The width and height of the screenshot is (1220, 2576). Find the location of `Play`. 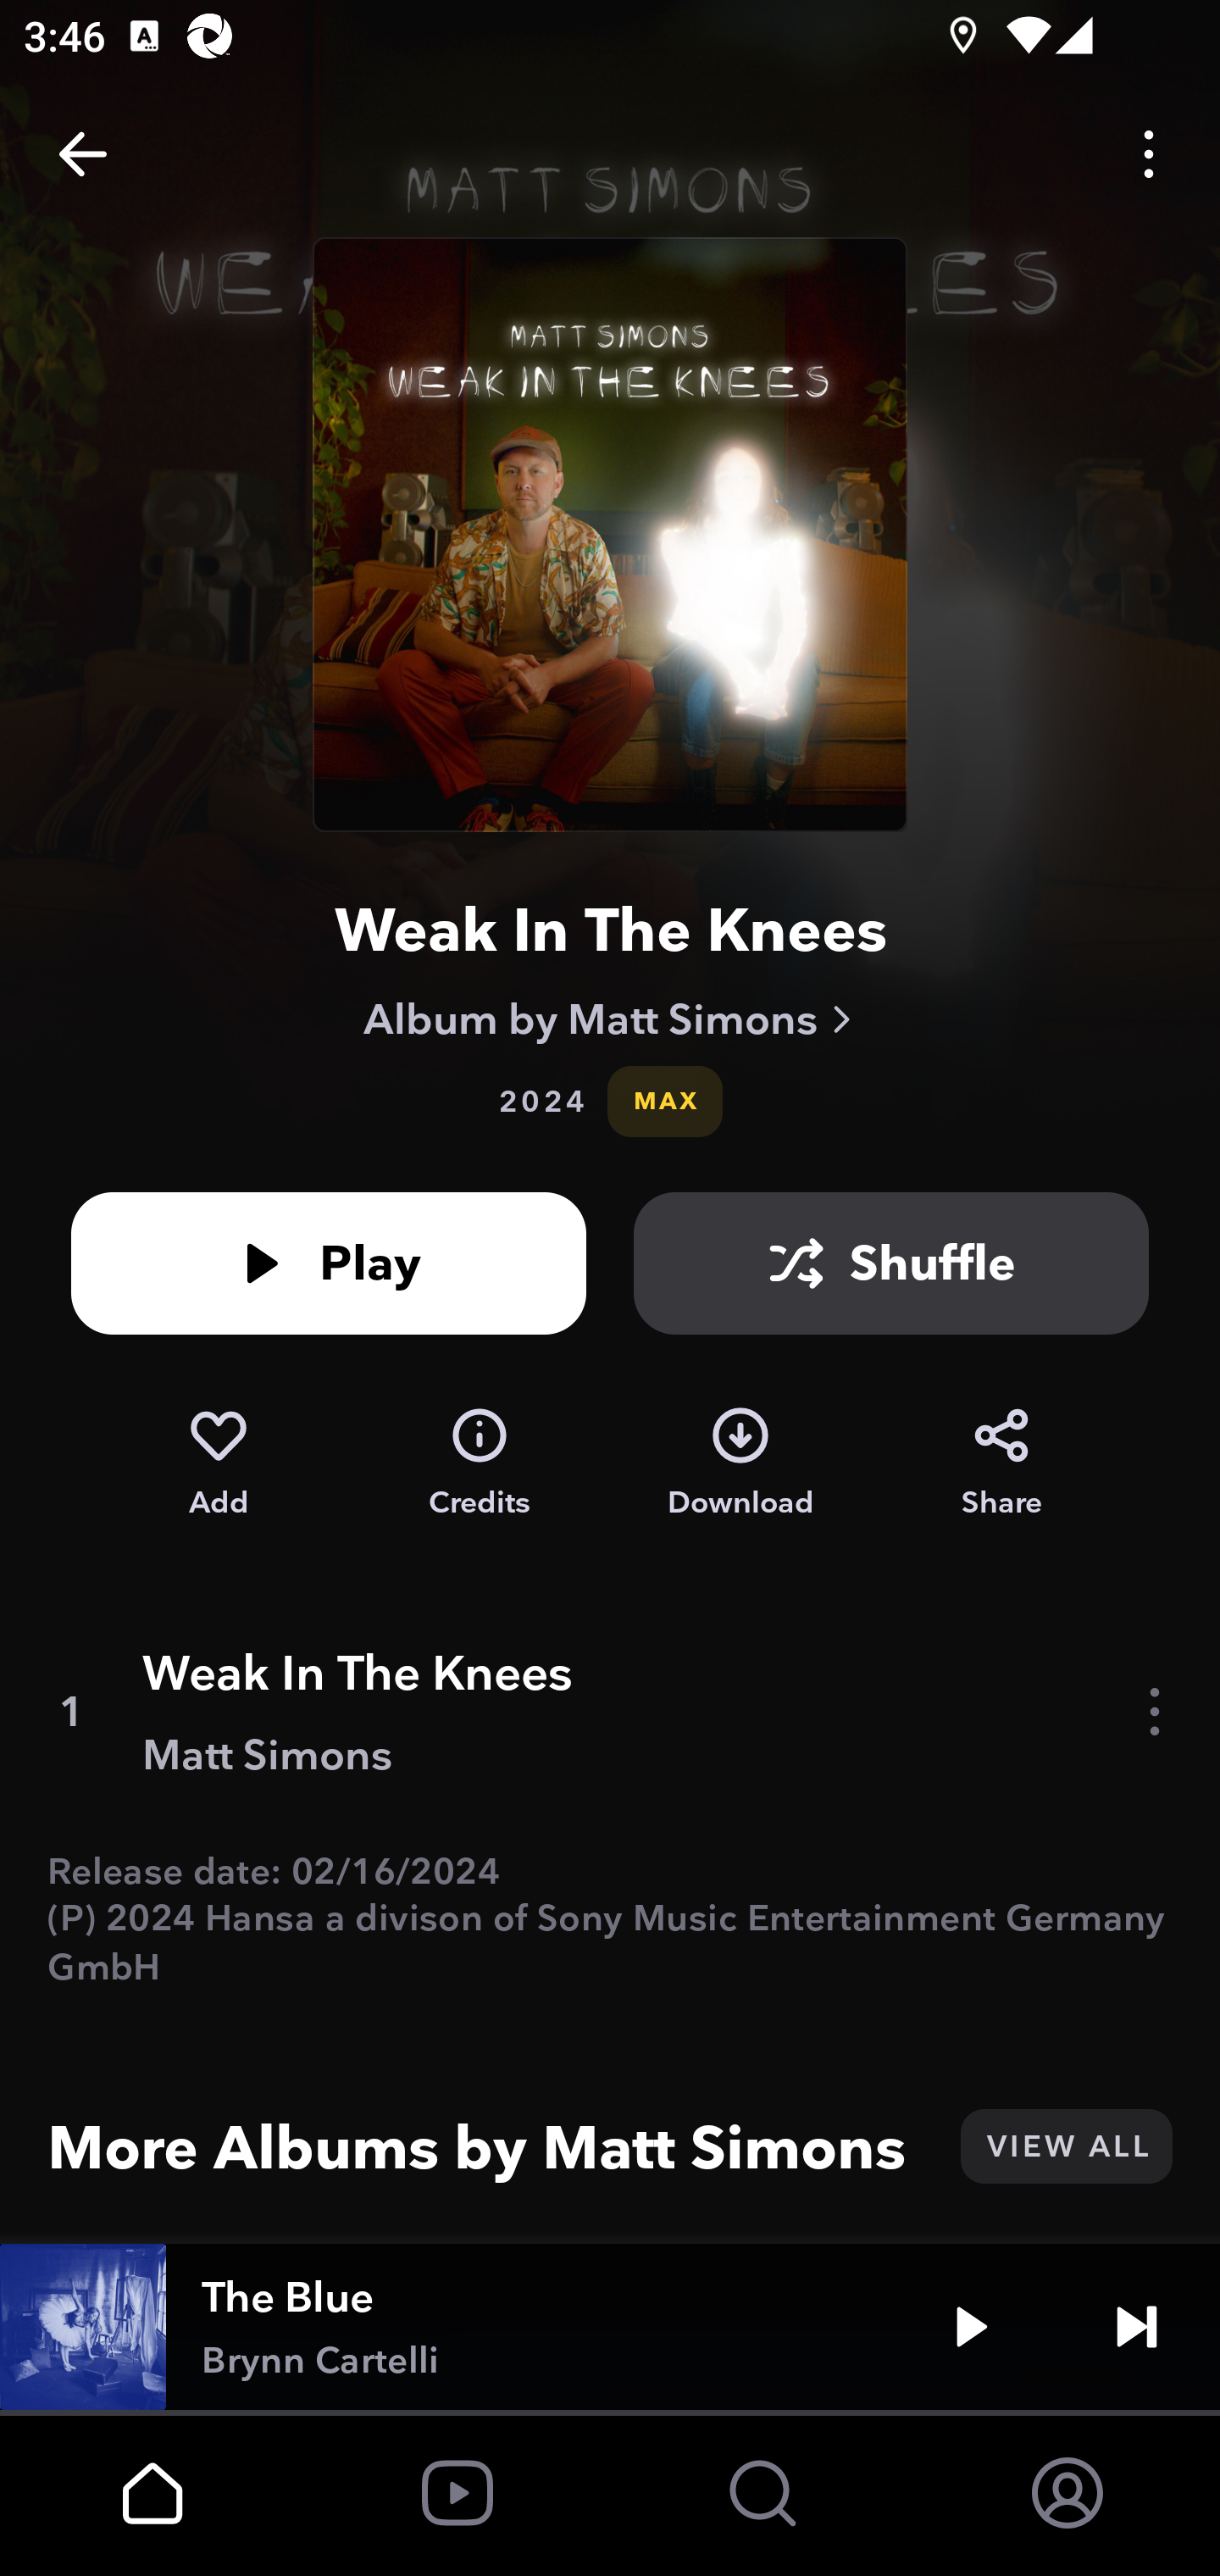

Play is located at coordinates (329, 1263).